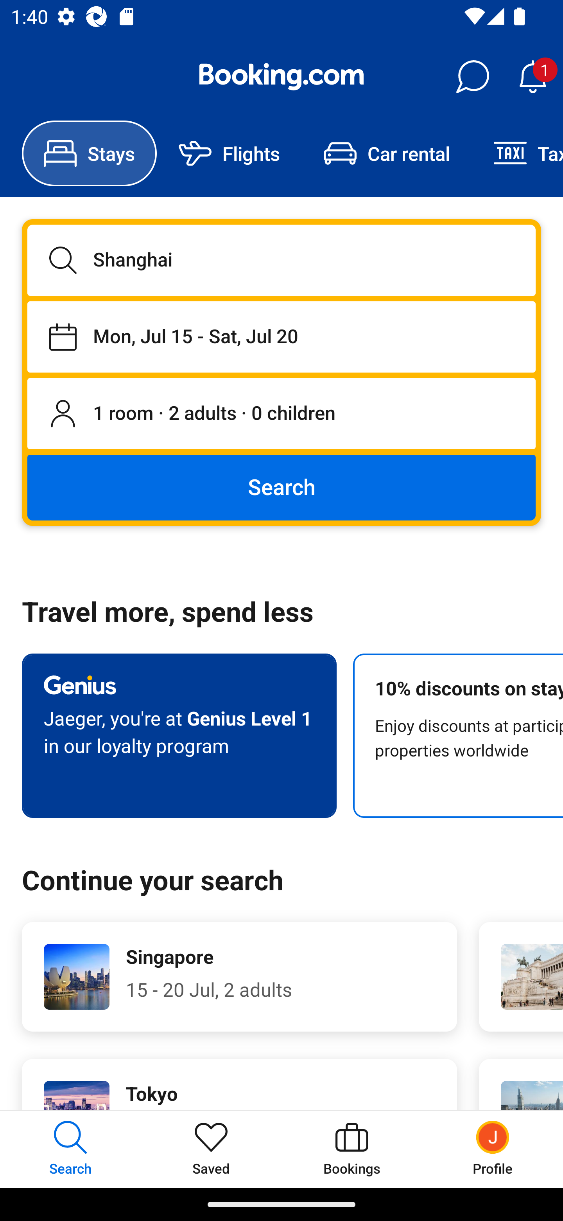 This screenshot has width=563, height=1221. I want to click on Flights, so click(229, 153).